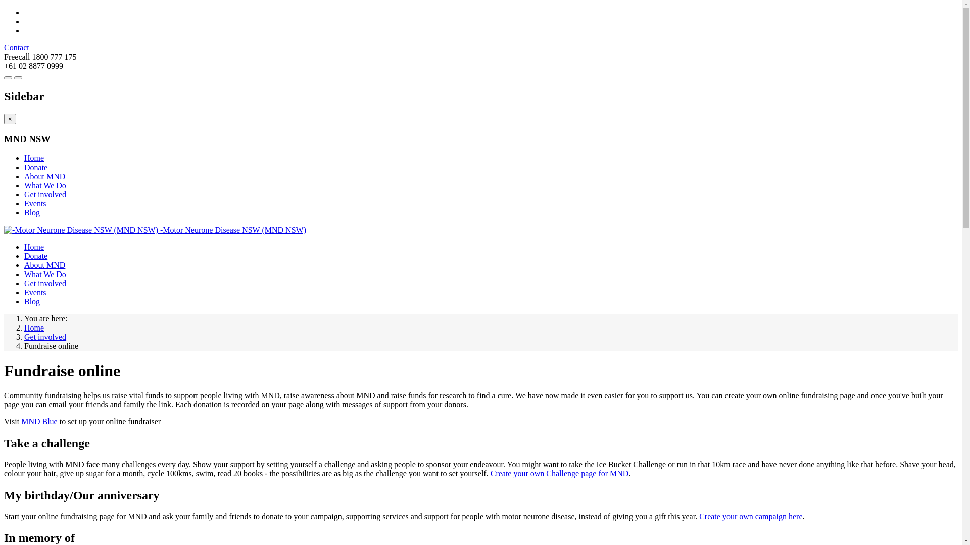 The image size is (970, 545). I want to click on Create your own Challenge page for MND, so click(560, 473).